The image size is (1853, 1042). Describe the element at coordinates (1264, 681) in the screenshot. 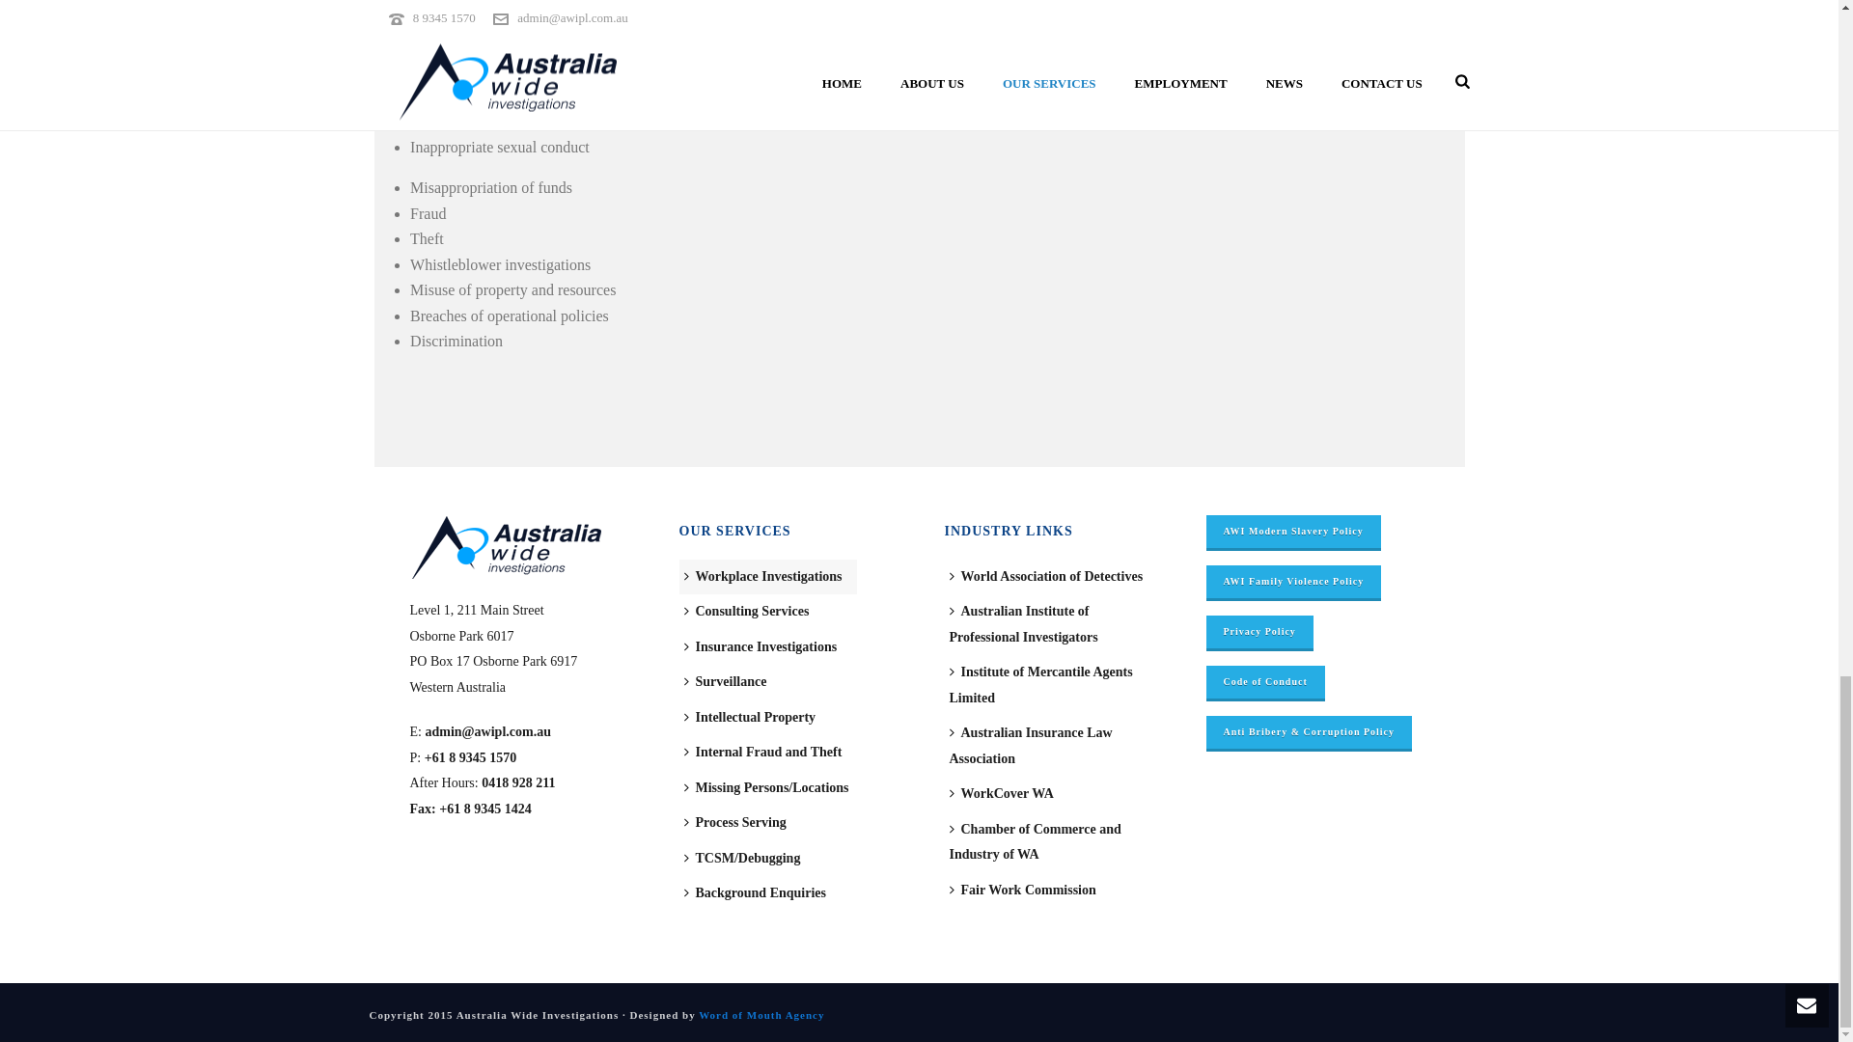

I see `Code of Conduct` at that location.